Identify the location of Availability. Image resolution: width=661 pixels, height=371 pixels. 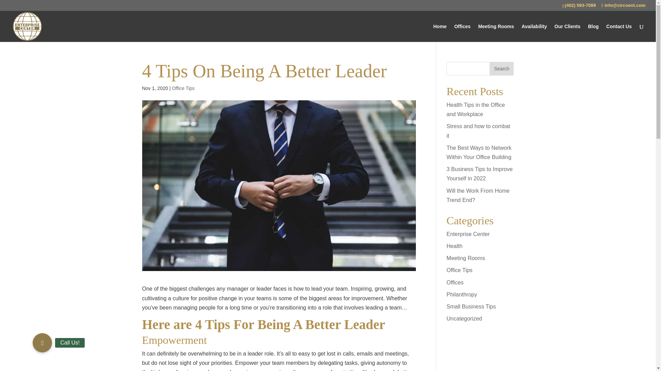
(534, 33).